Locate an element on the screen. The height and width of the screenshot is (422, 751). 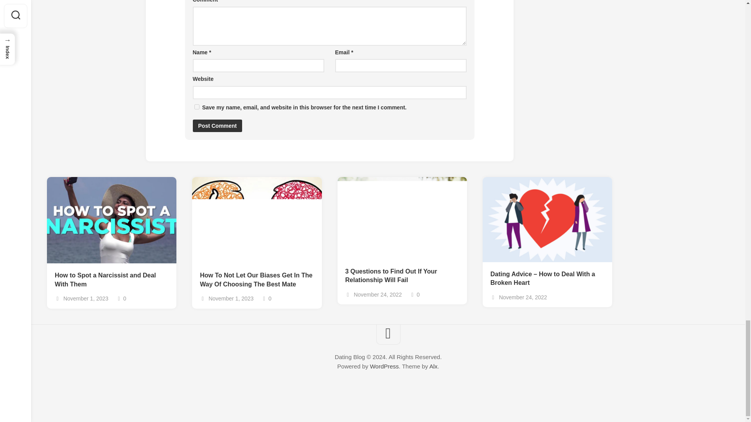
How to Spot a Narcissist and Deal With Them is located at coordinates (111, 280).